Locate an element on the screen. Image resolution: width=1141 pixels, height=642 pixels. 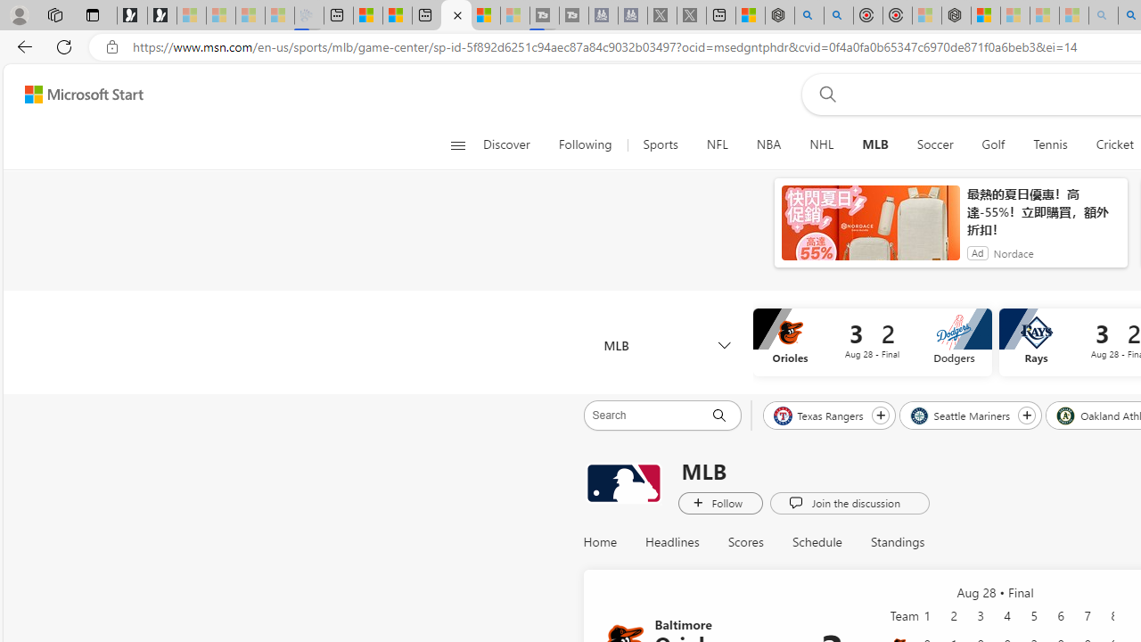
Follow MLB 2024 is located at coordinates (720, 502).